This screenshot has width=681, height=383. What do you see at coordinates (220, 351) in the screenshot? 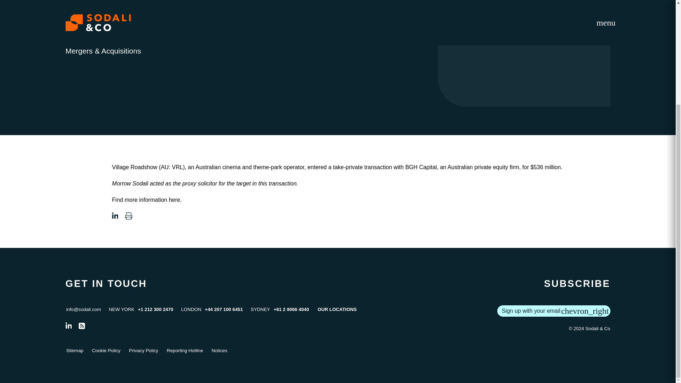
I see `Notices` at bounding box center [220, 351].